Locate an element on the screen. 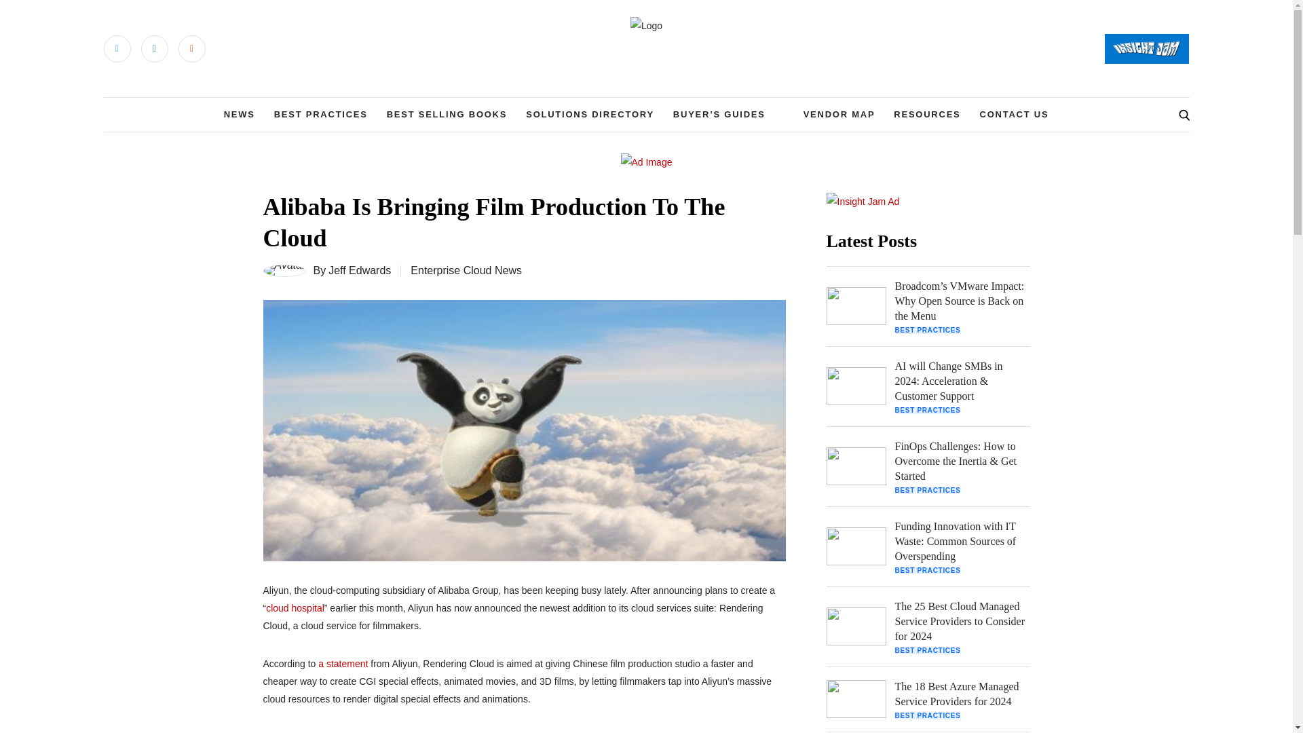 This screenshot has height=733, width=1303. SOLUTIONS DIRECTORY is located at coordinates (590, 114).